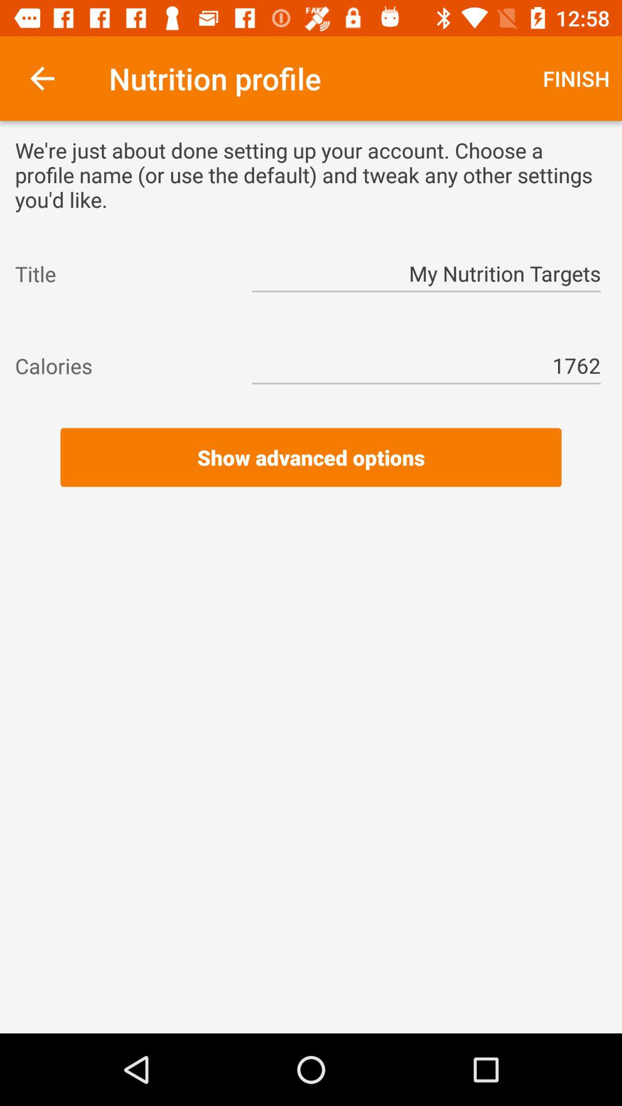  What do you see at coordinates (576, 78) in the screenshot?
I see `click the icon next to nutrition profile item` at bounding box center [576, 78].